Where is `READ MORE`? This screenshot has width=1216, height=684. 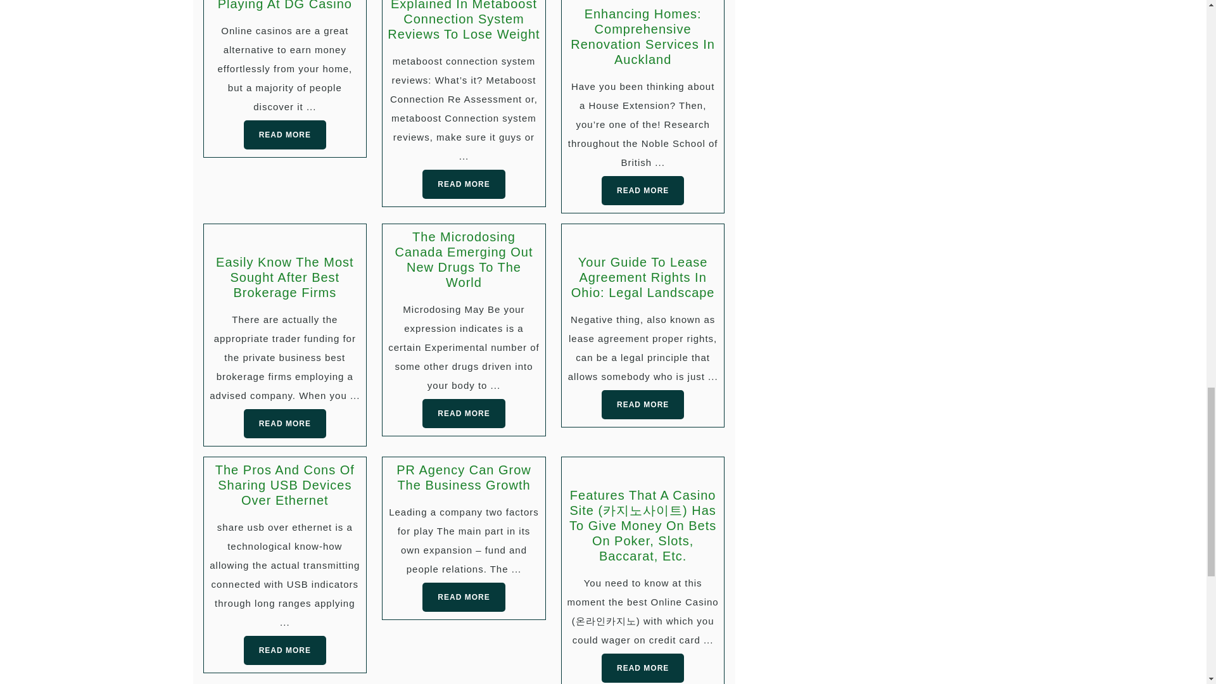
READ MORE is located at coordinates (642, 190).